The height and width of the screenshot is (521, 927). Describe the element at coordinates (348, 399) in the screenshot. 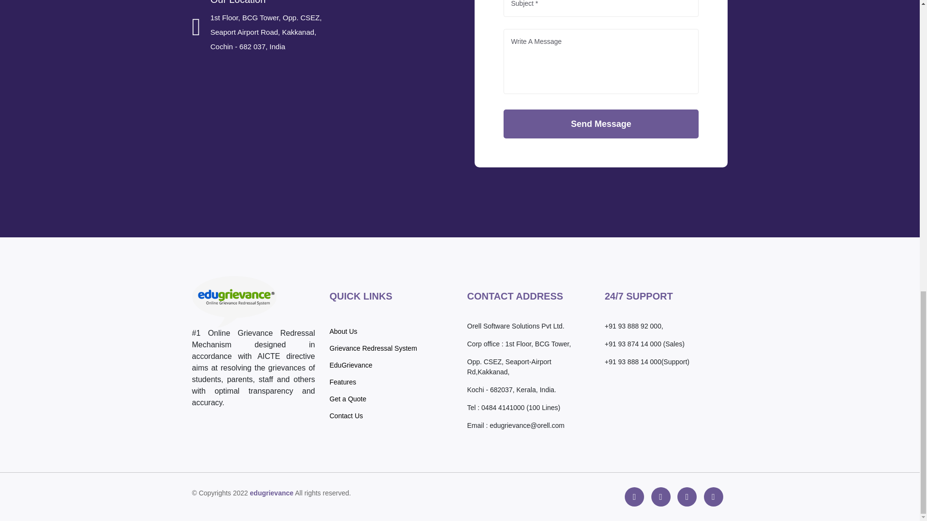

I see `Get a Quote` at that location.